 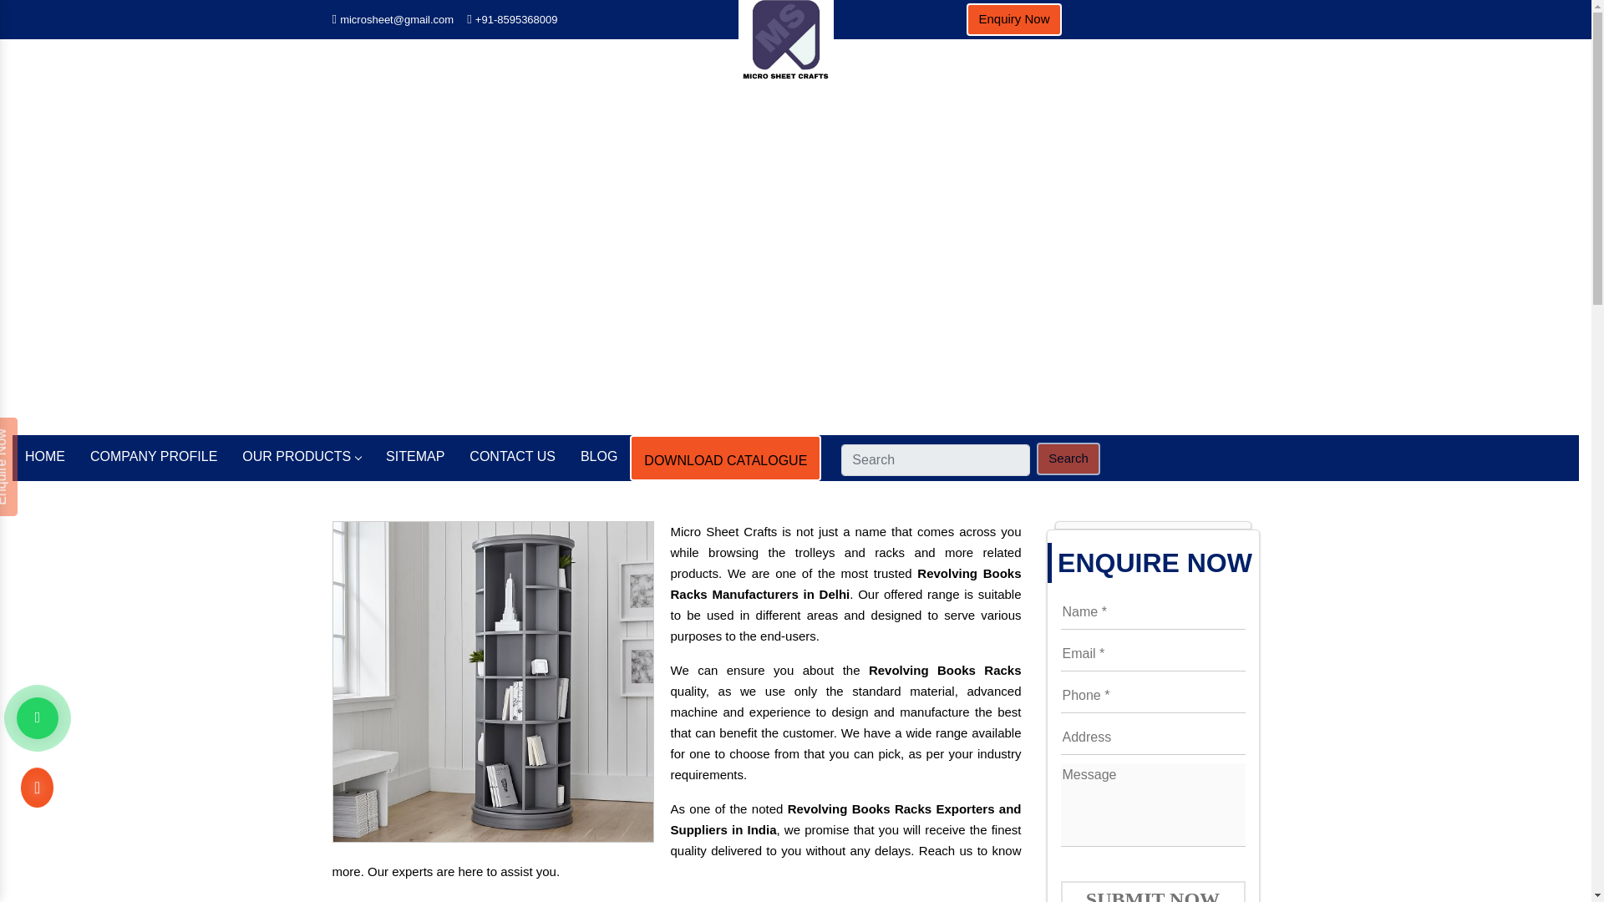 What do you see at coordinates (638, 257) in the screenshot?
I see `Home` at bounding box center [638, 257].